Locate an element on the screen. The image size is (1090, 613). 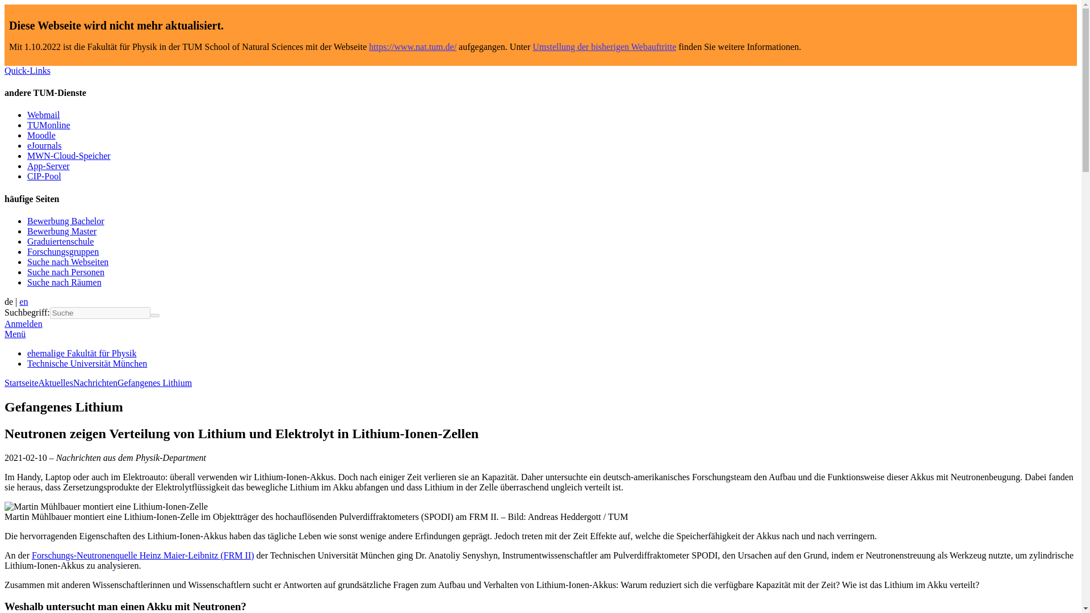
CIP-Pool is located at coordinates (44, 176).